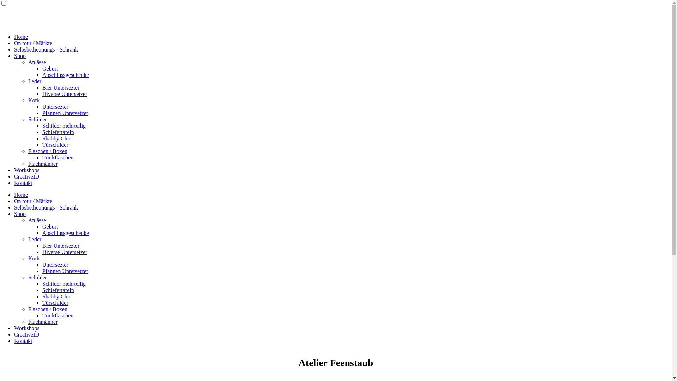 This screenshot has width=677, height=381. Describe the element at coordinates (65, 94) in the screenshot. I see `Diverse Untersetzer` at that location.